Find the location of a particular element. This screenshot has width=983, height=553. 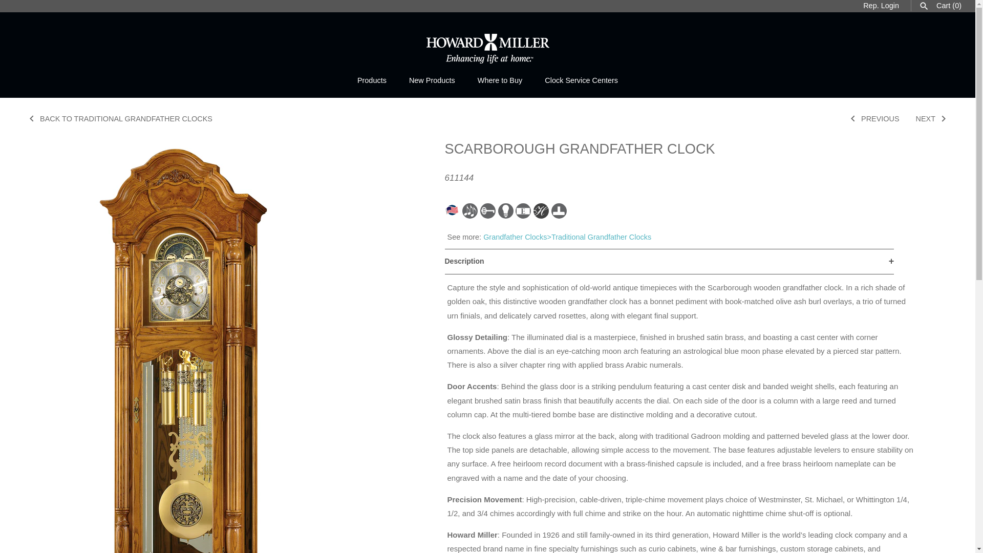

Rep. Login is located at coordinates (881, 6).